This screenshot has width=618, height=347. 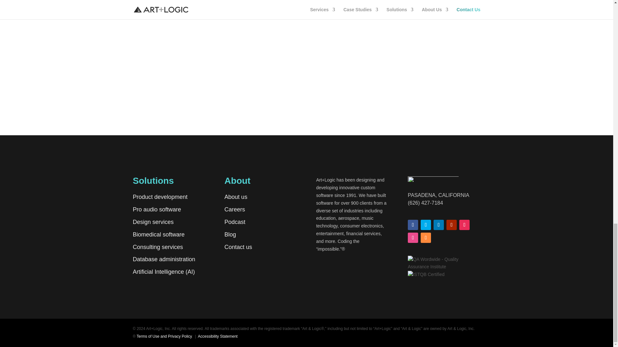 What do you see at coordinates (153, 222) in the screenshot?
I see `Design services` at bounding box center [153, 222].